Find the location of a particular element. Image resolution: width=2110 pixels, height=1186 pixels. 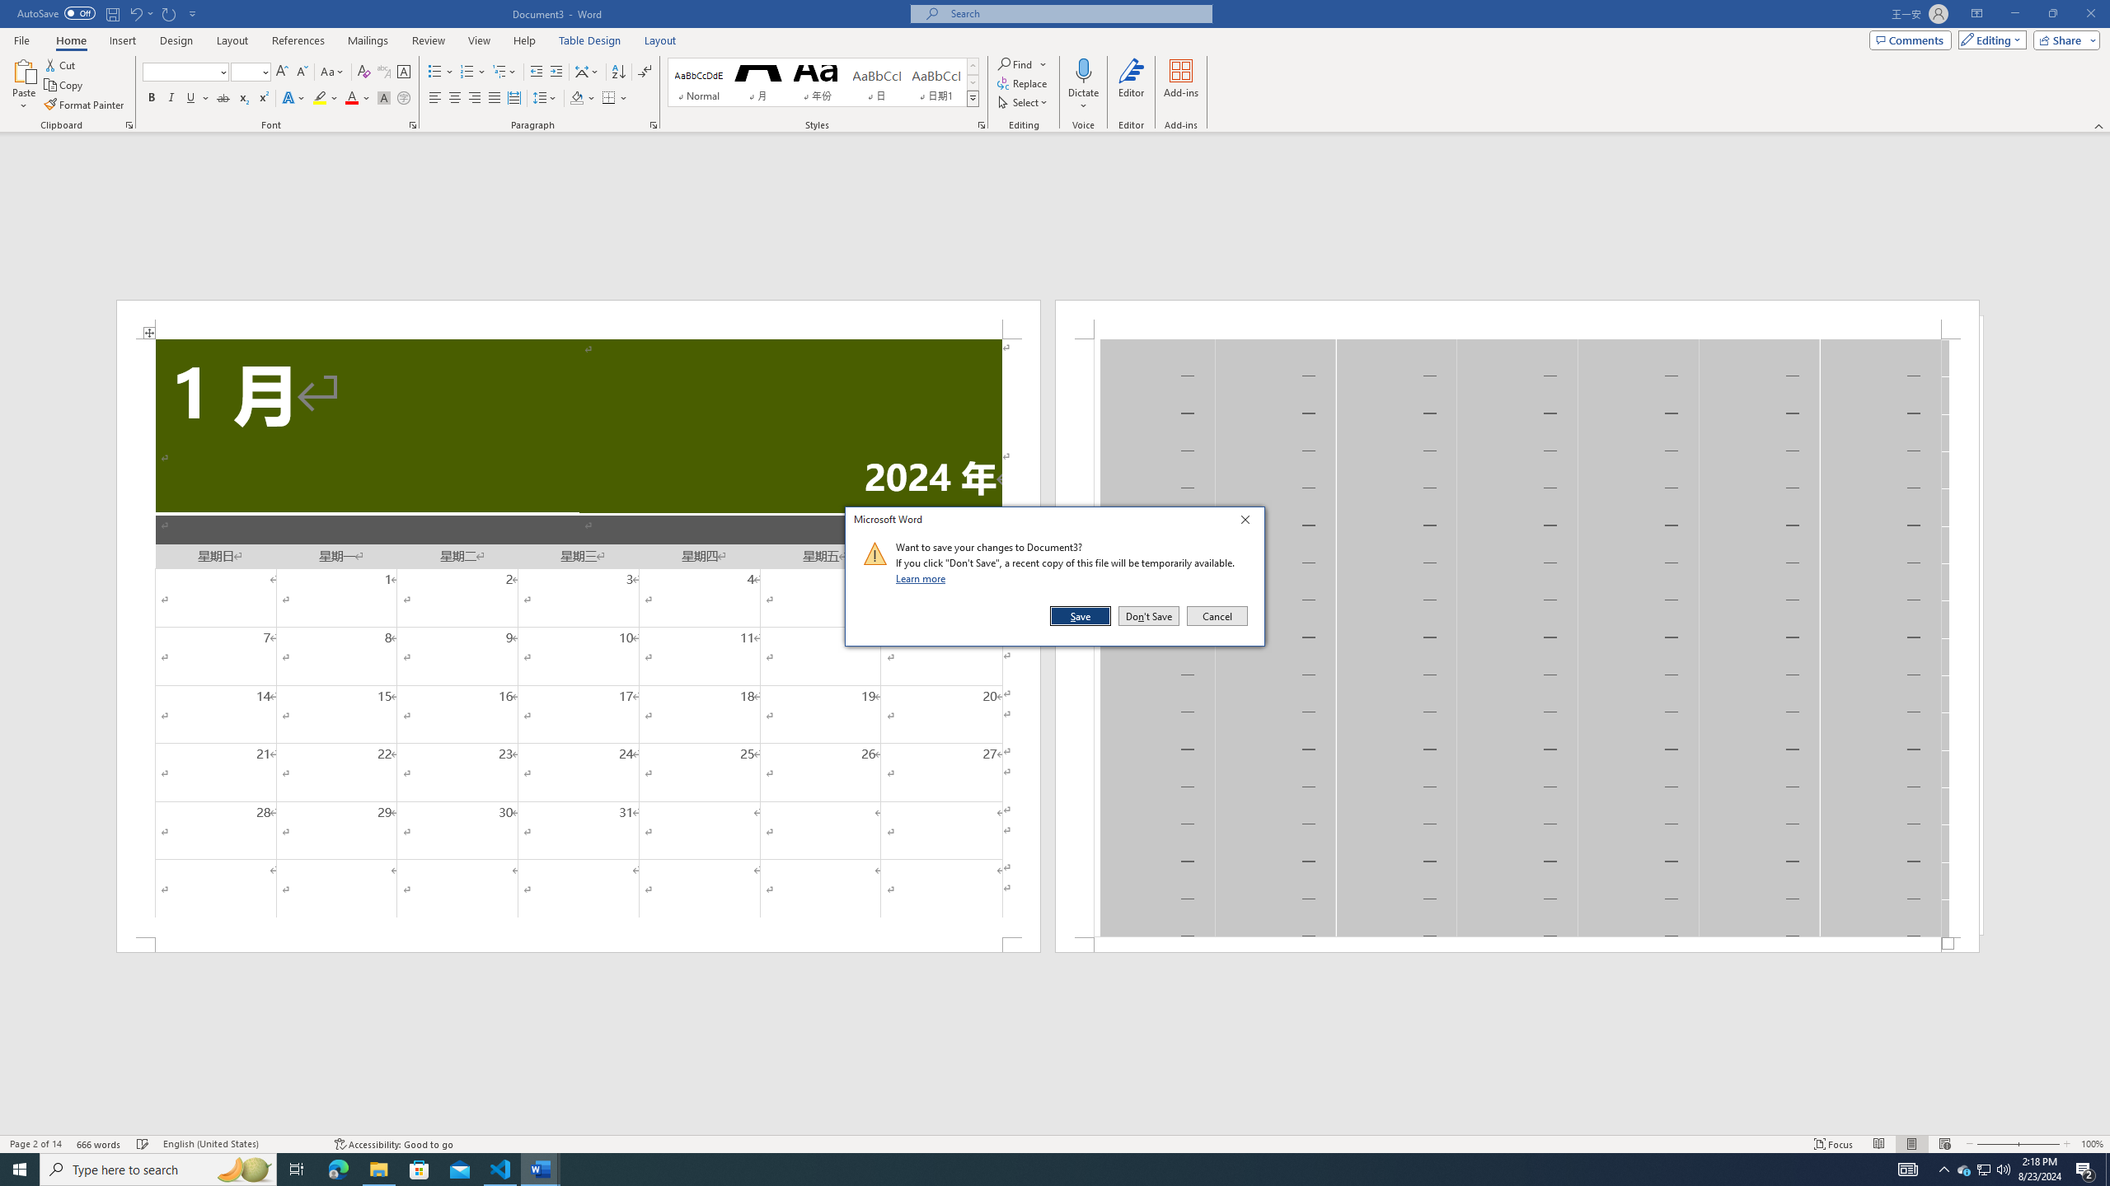

References is located at coordinates (298, 40).